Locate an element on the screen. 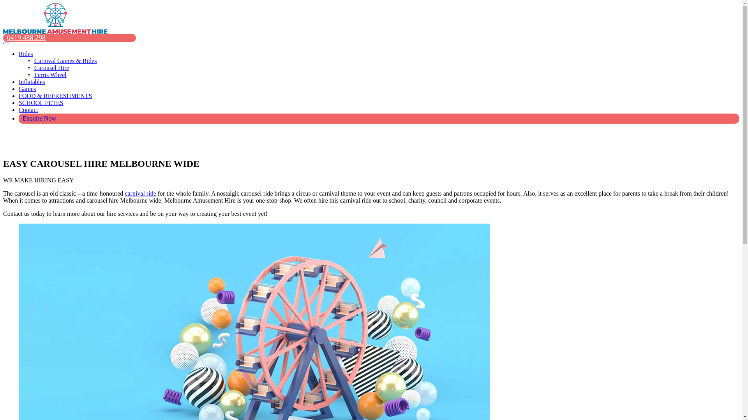  Rides is located at coordinates (26, 54).